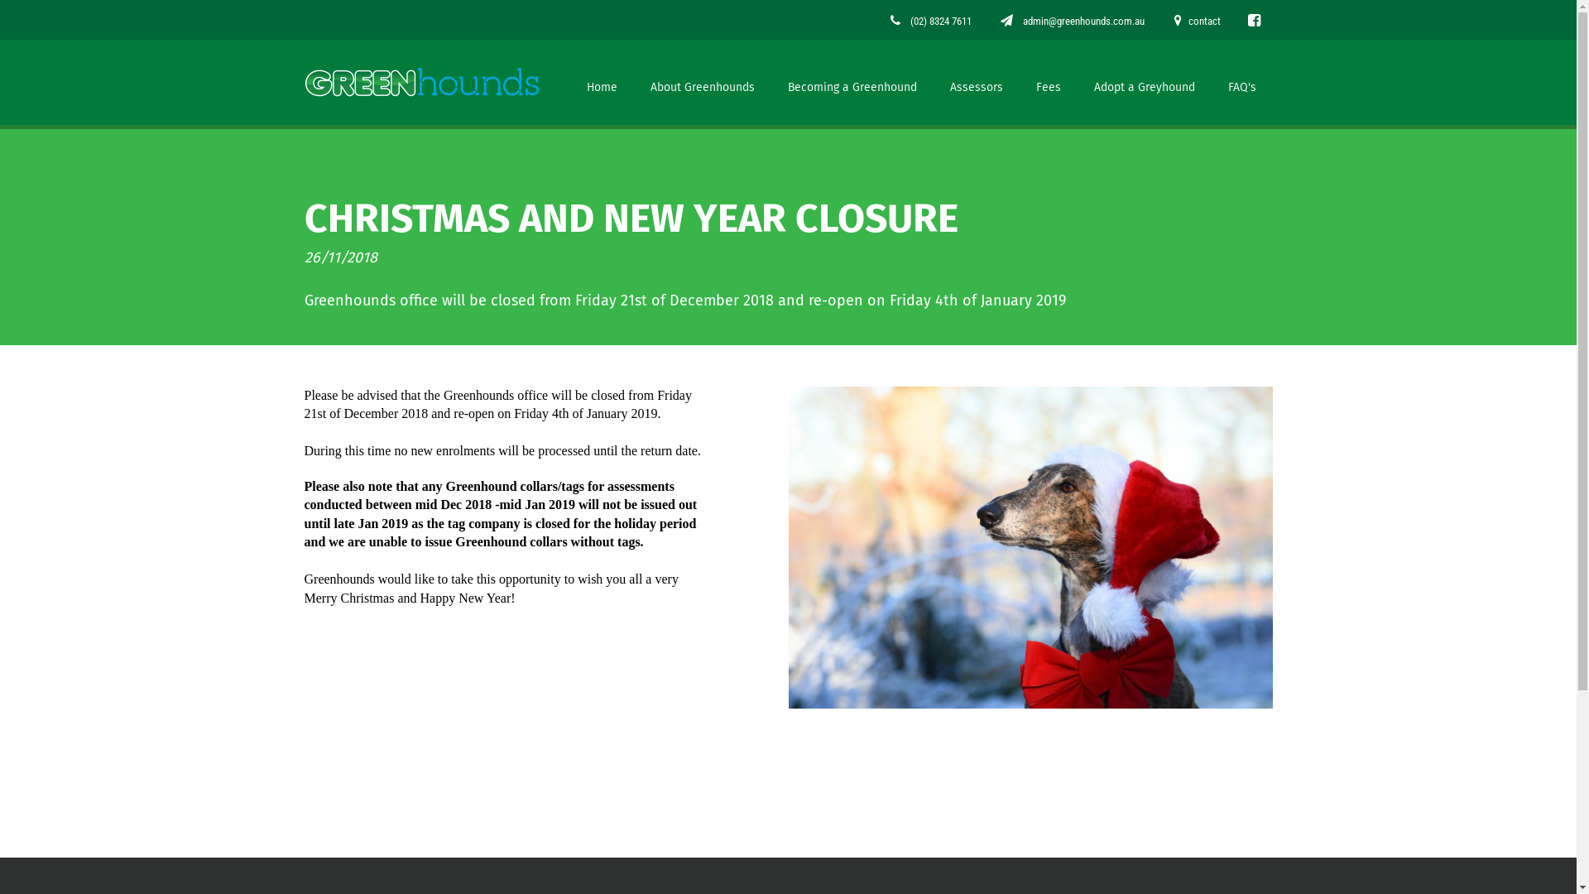  Describe the element at coordinates (852, 83) in the screenshot. I see `Becoming a Greenhound` at that location.